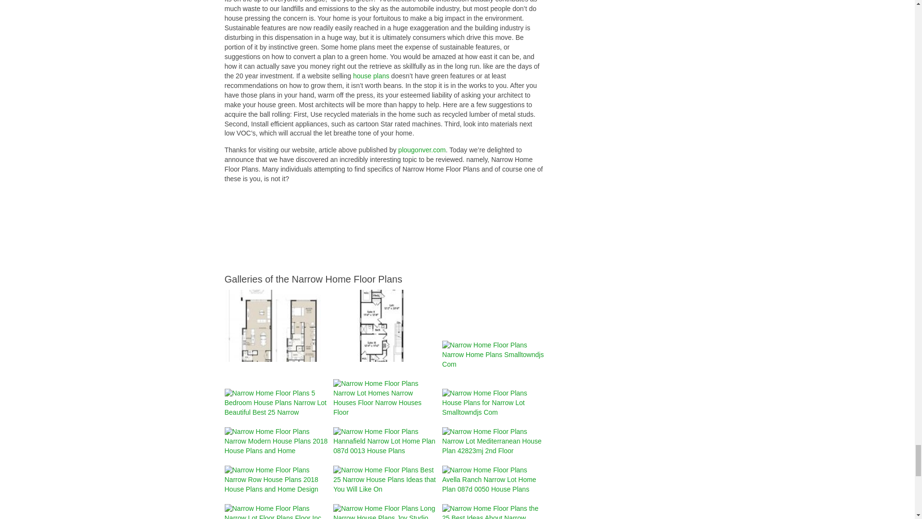 This screenshot has height=519, width=922. What do you see at coordinates (371, 76) in the screenshot?
I see `house plans` at bounding box center [371, 76].